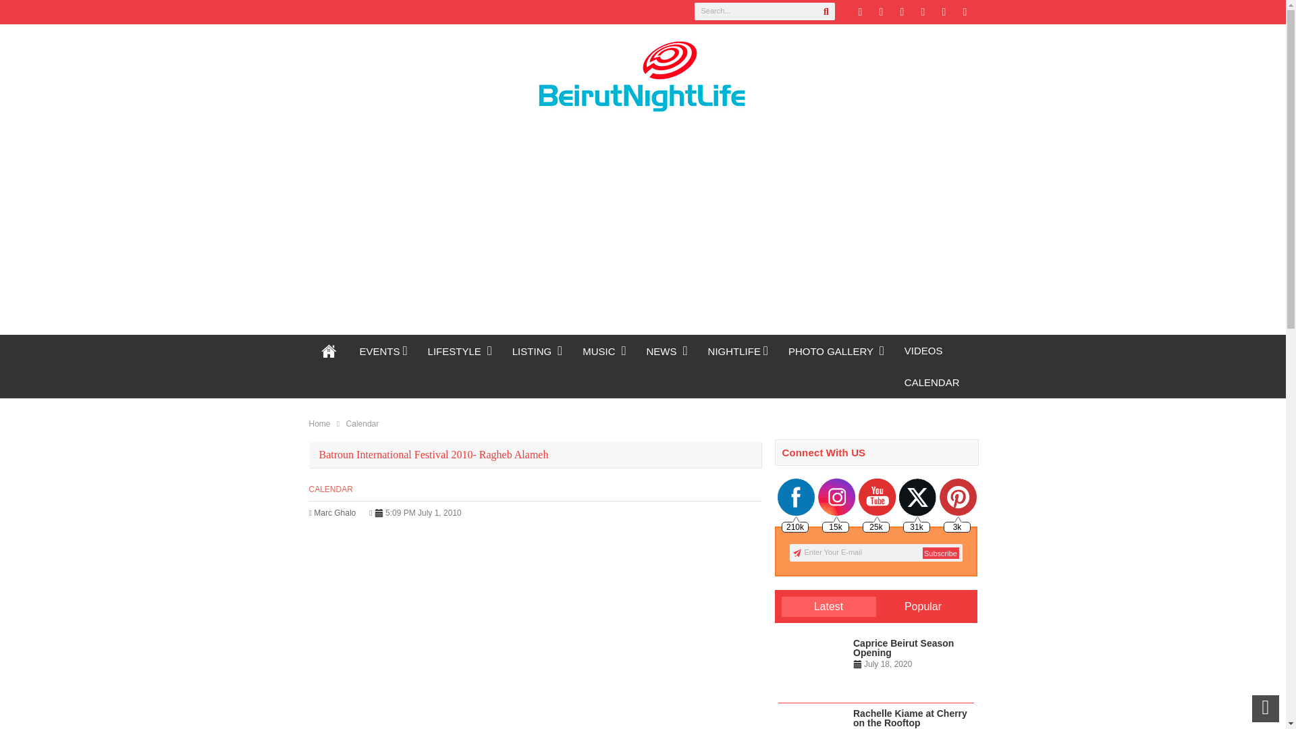 Image resolution: width=1296 pixels, height=729 pixels. What do you see at coordinates (460, 351) in the screenshot?
I see `LIFESTYLE` at bounding box center [460, 351].